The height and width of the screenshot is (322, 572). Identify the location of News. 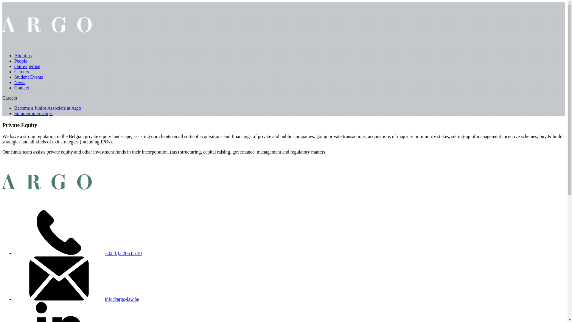
(20, 82).